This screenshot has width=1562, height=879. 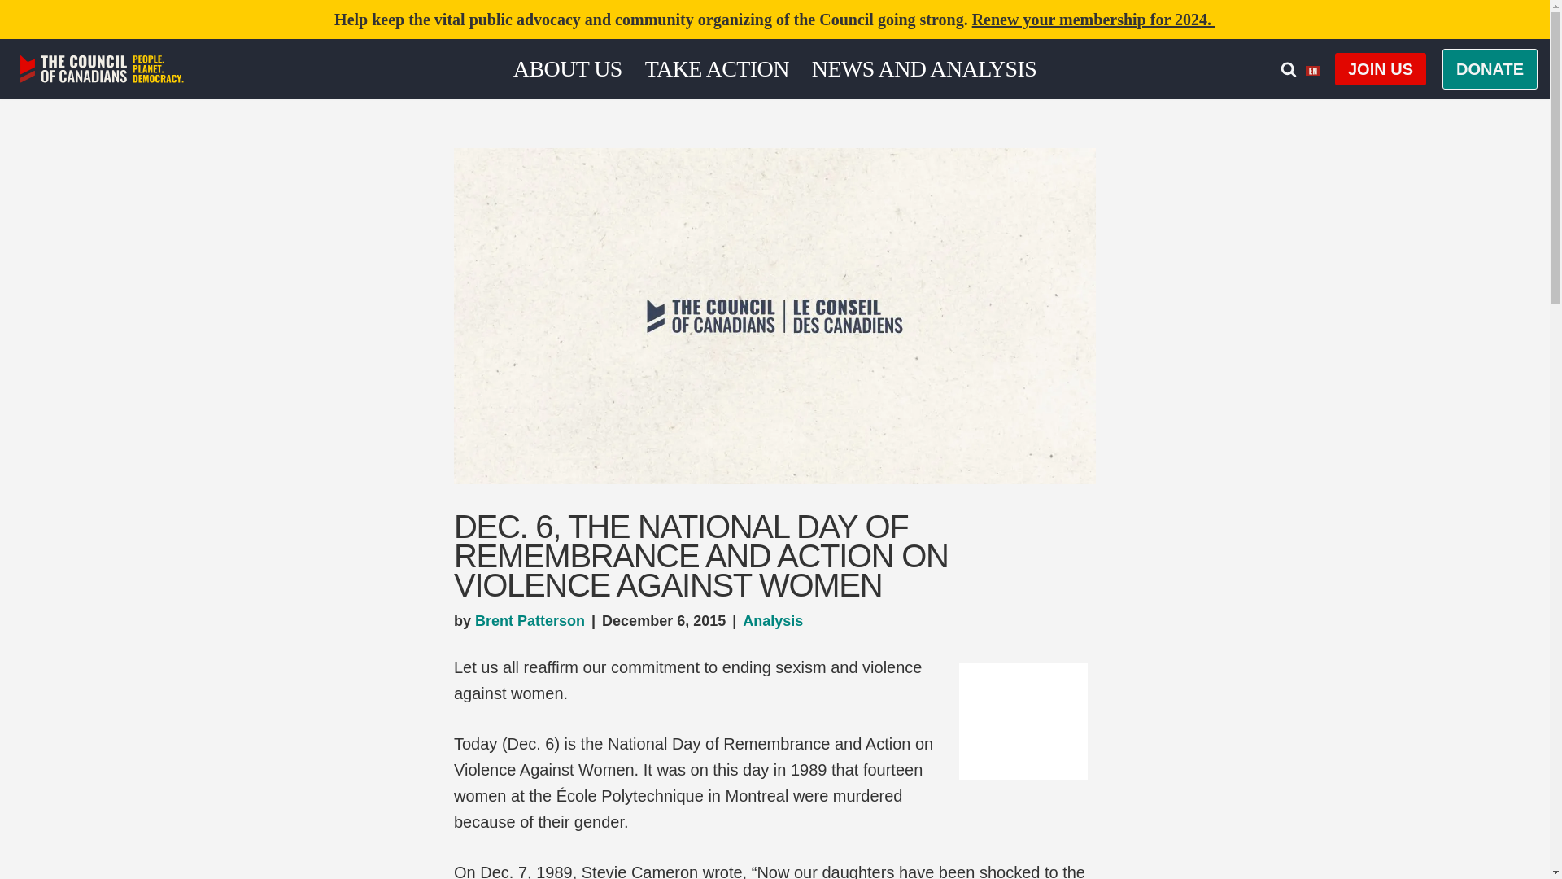 What do you see at coordinates (12, 34) in the screenshot?
I see `Skip to content` at bounding box center [12, 34].